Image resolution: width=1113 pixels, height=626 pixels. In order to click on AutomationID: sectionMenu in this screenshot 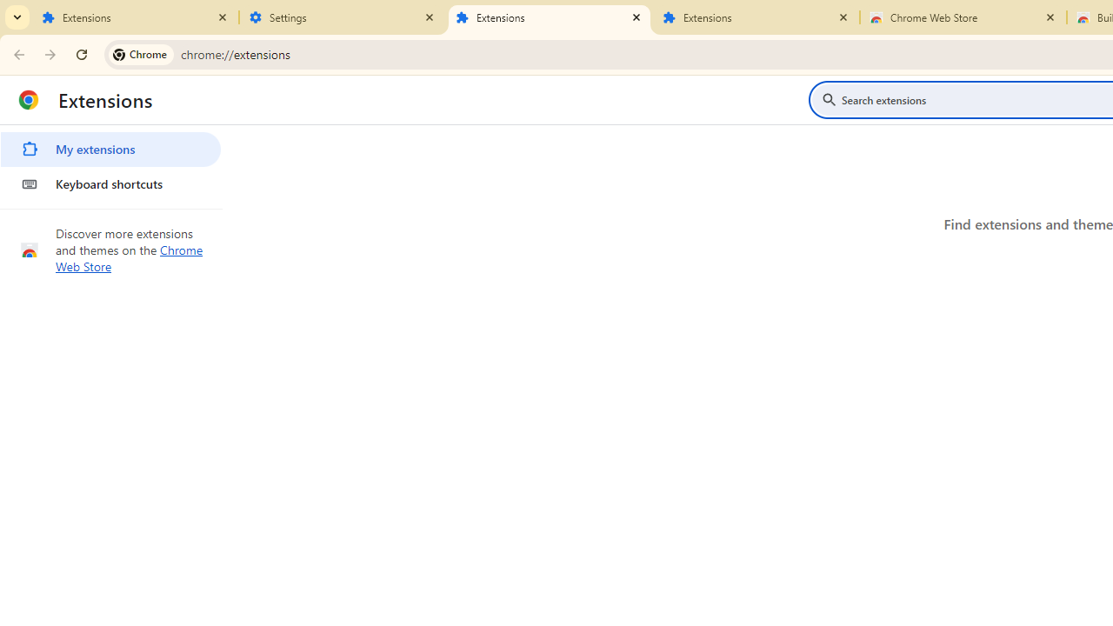, I will do `click(111, 163)`.